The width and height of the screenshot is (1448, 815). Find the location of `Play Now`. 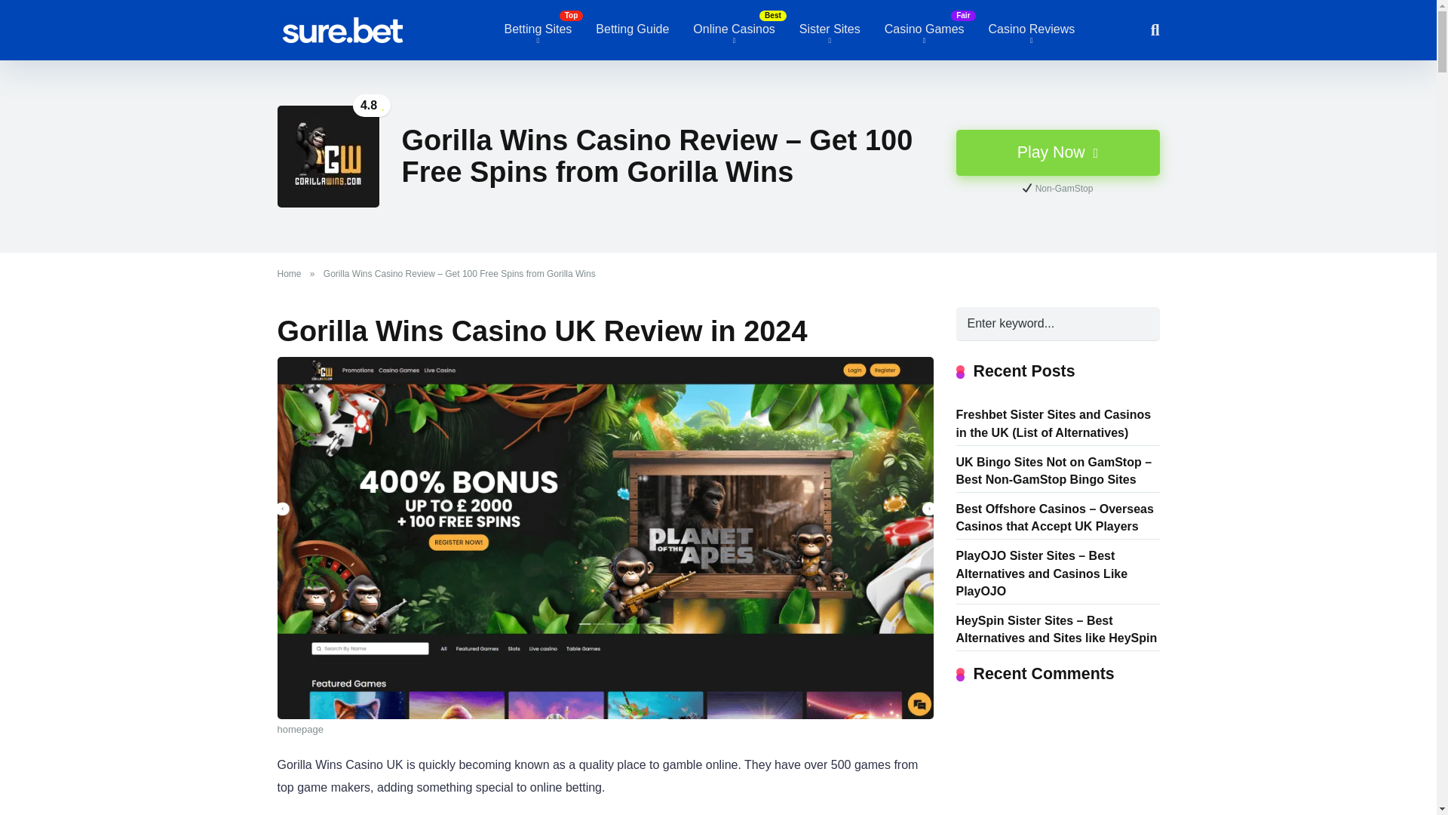

Play Now is located at coordinates (1057, 152).